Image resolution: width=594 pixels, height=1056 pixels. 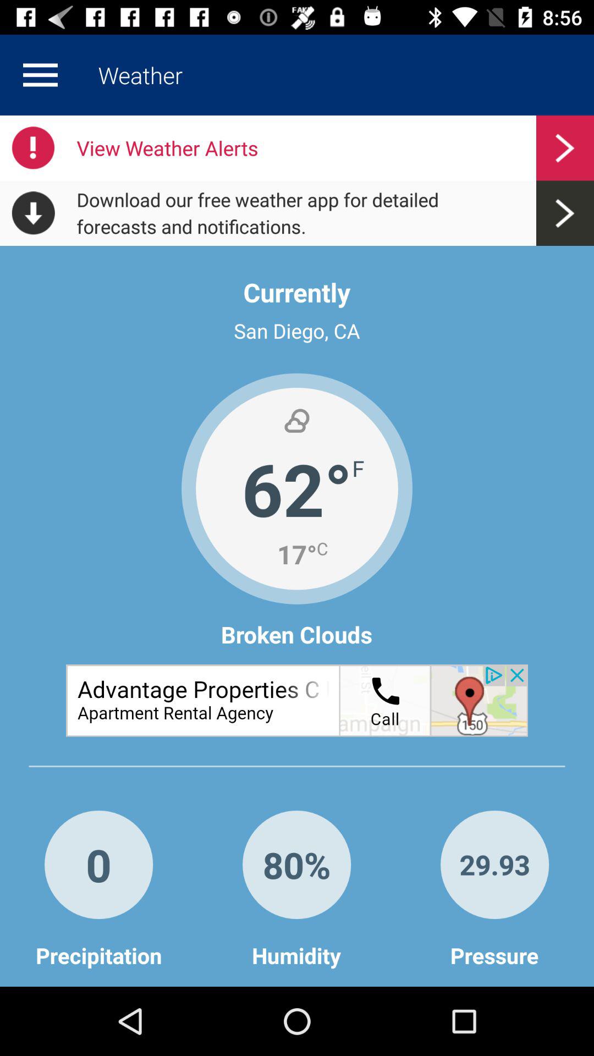 What do you see at coordinates (297, 701) in the screenshot?
I see `google map` at bounding box center [297, 701].